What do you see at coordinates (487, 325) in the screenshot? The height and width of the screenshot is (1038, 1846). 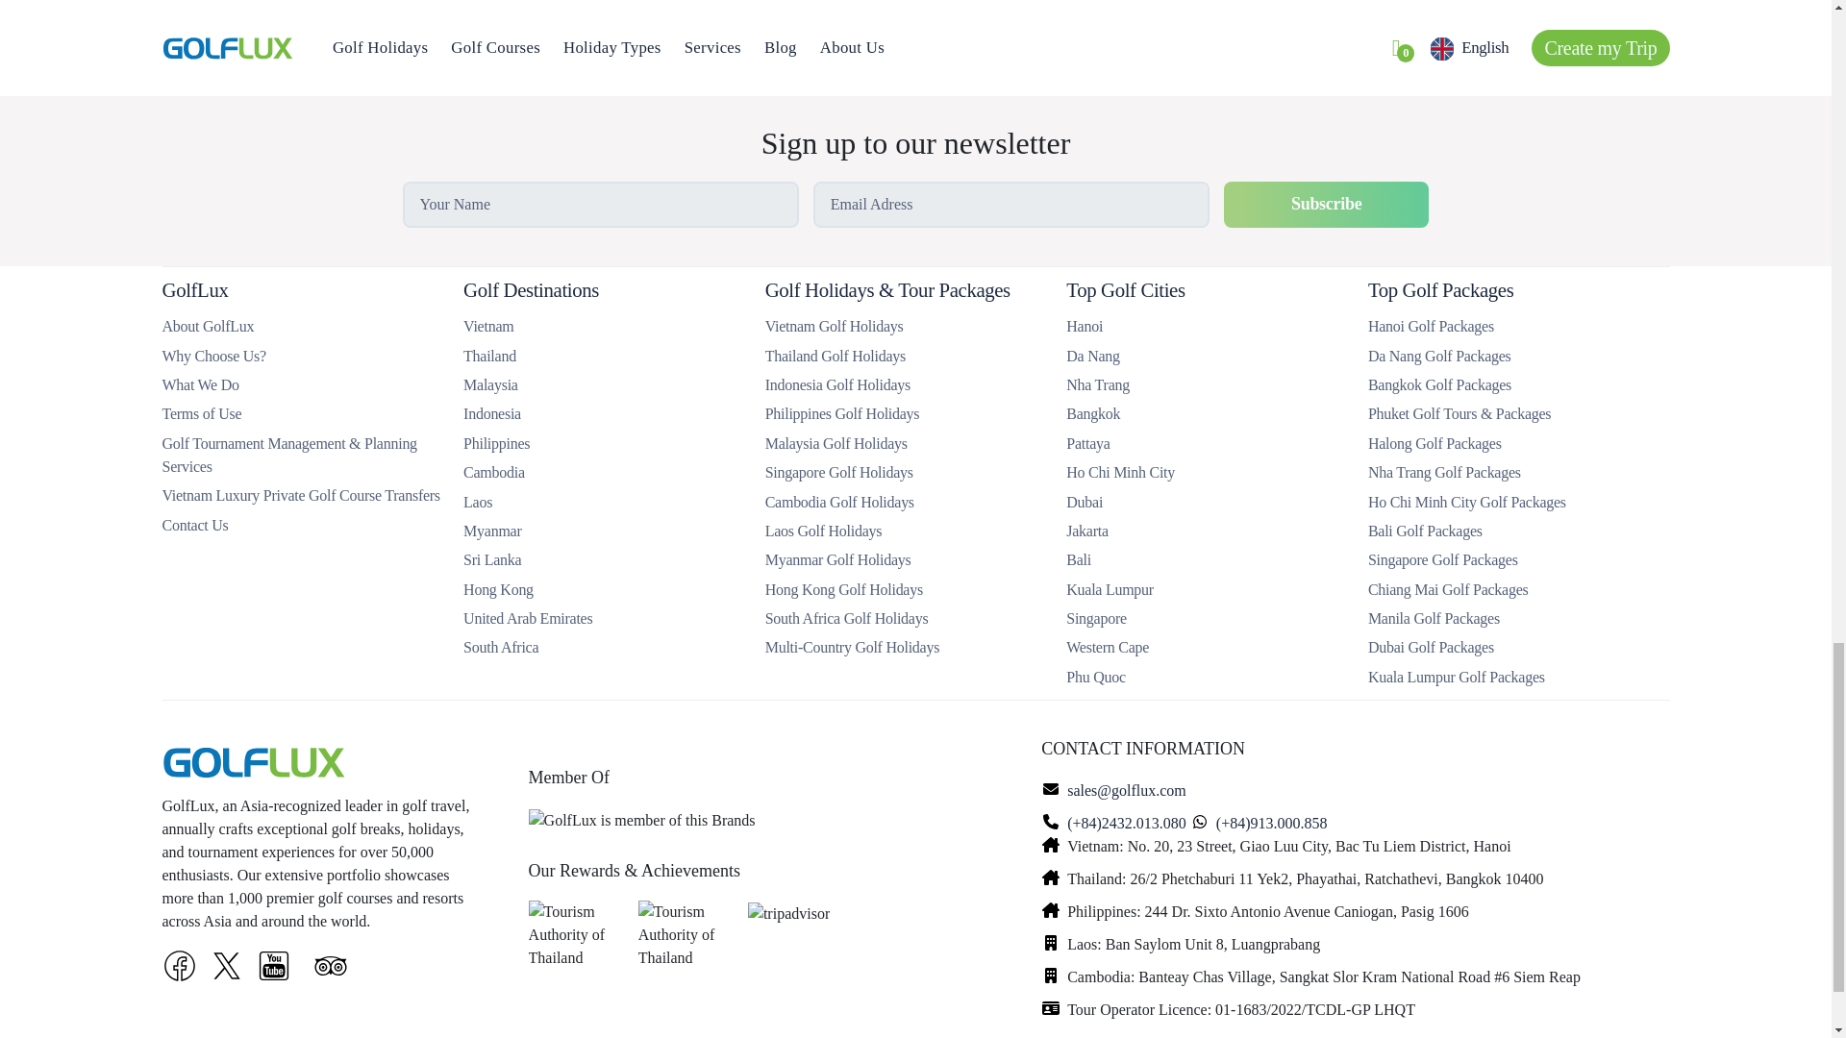 I see `Vietnam` at bounding box center [487, 325].